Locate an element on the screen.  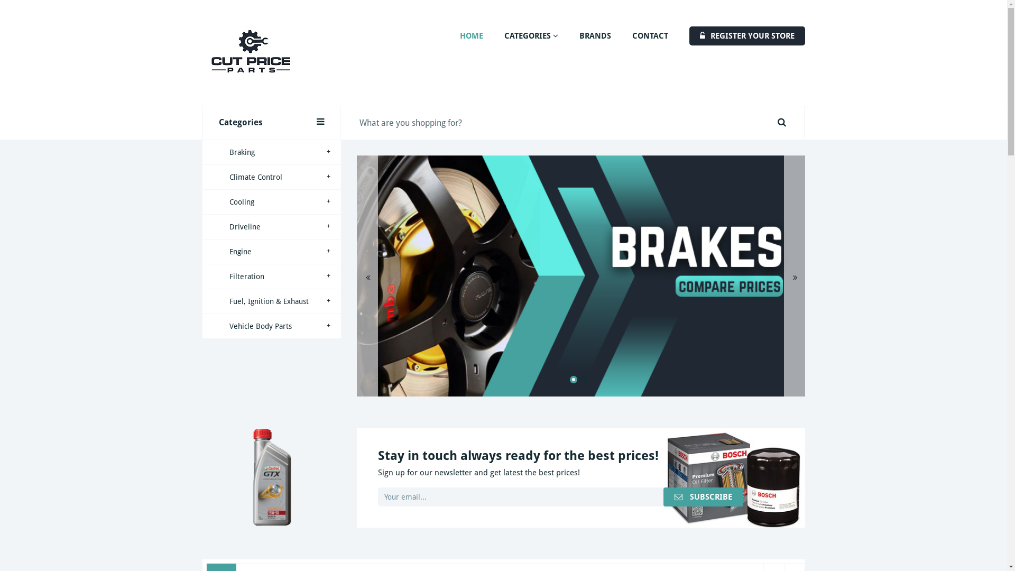
HOME is located at coordinates (472, 36).